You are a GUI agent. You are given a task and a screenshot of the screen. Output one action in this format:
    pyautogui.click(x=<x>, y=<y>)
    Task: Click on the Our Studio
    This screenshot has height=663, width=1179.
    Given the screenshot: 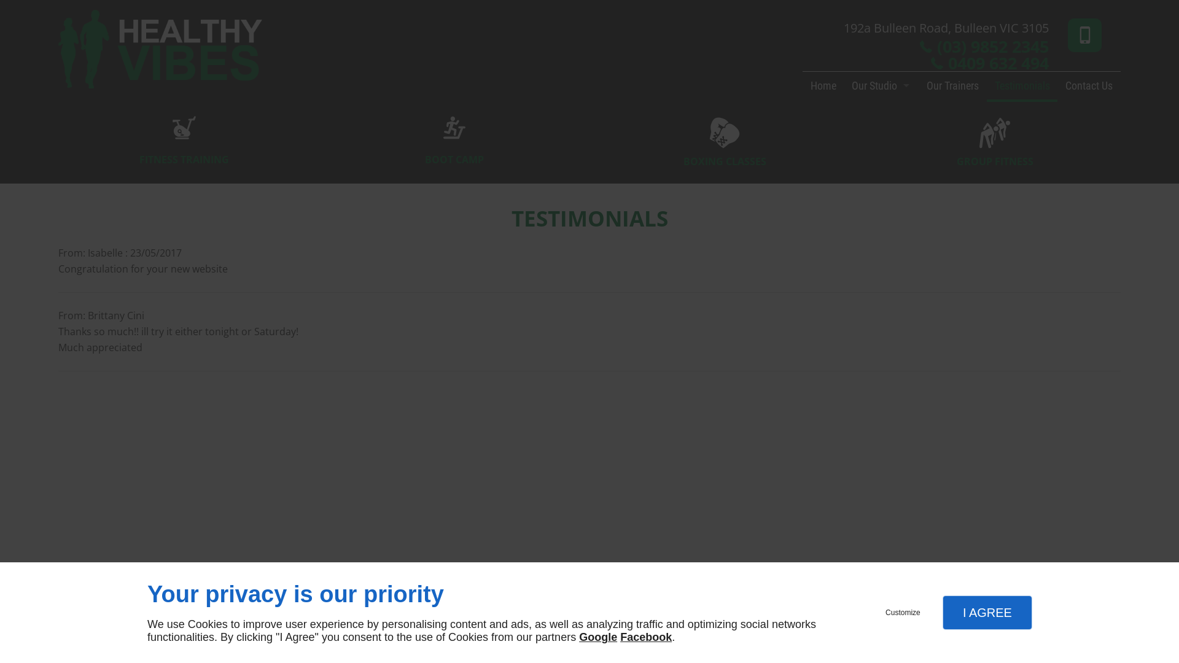 What is the action you would take?
    pyautogui.click(x=881, y=87)
    